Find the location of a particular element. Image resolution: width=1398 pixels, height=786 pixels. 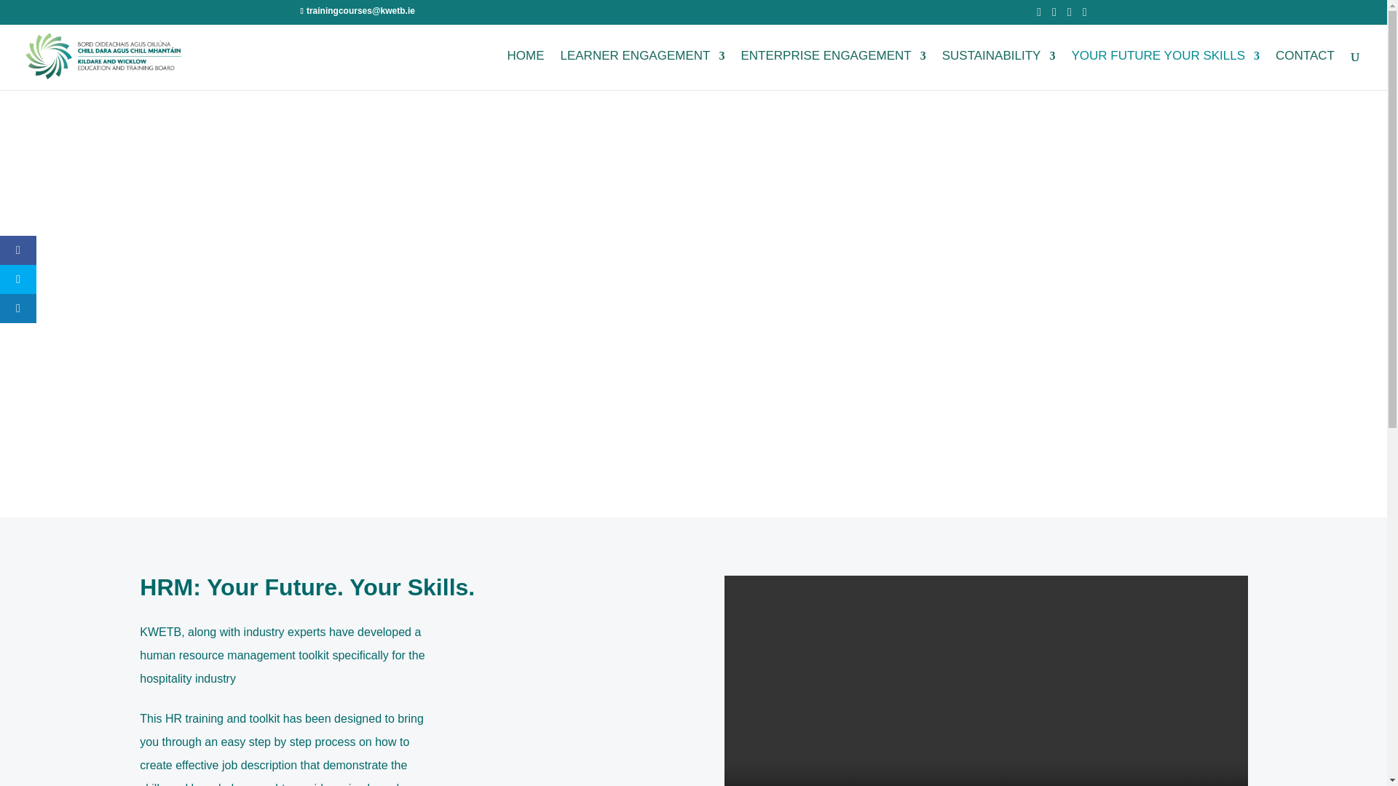

YOUR FUTURE YOUR SKILLS is located at coordinates (1165, 71).